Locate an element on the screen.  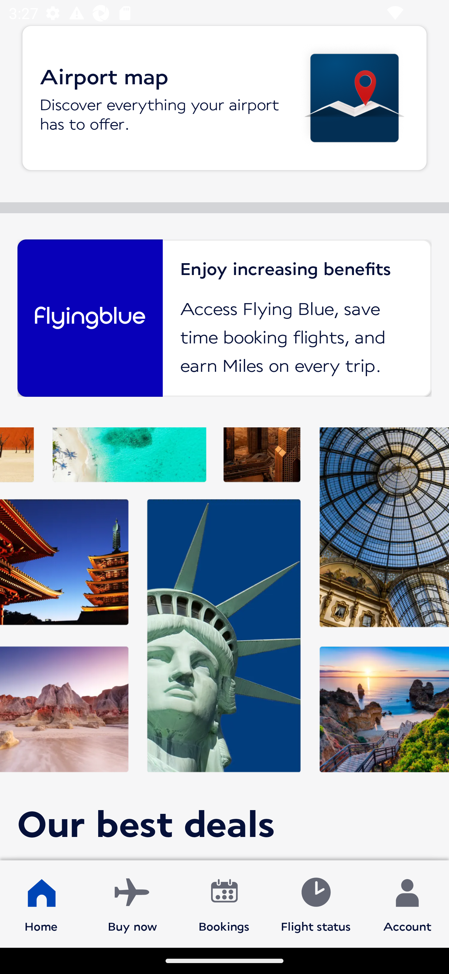
Buy now is located at coordinates (133, 903).